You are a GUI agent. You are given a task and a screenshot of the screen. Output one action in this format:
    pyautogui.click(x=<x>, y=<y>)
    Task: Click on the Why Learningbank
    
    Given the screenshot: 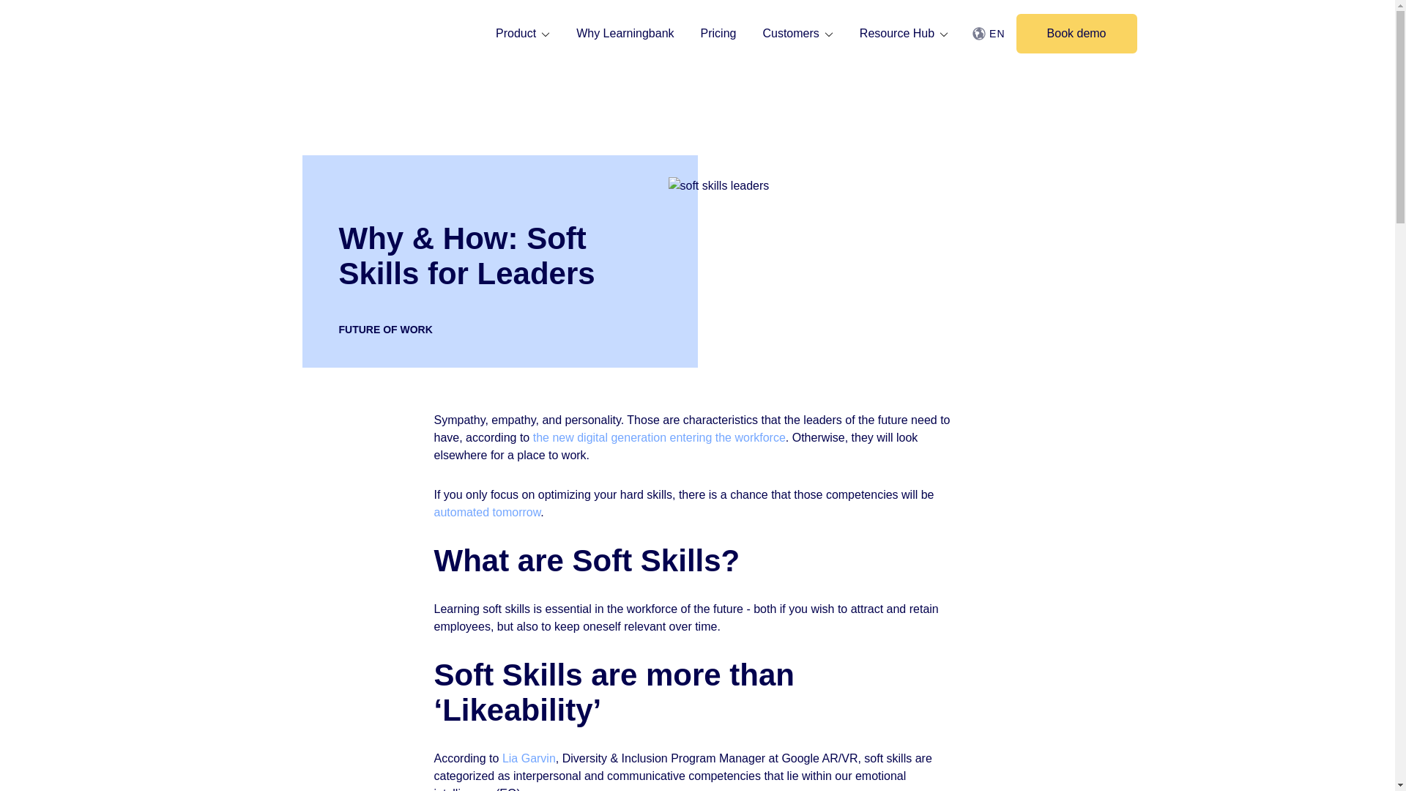 What is the action you would take?
    pyautogui.click(x=625, y=34)
    